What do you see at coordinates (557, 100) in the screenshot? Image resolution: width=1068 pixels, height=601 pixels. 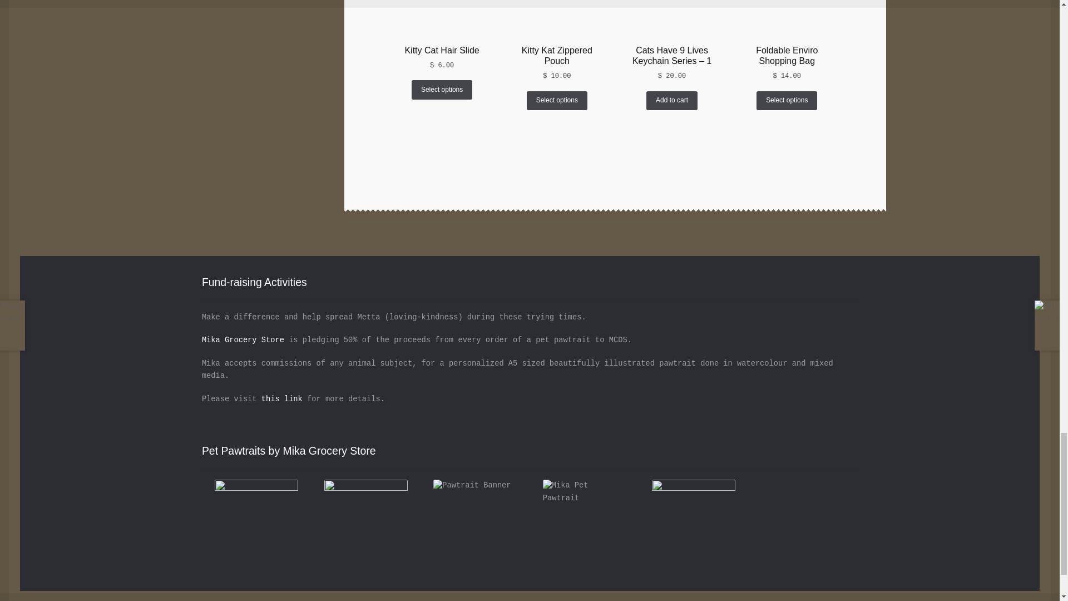 I see `Select options` at bounding box center [557, 100].